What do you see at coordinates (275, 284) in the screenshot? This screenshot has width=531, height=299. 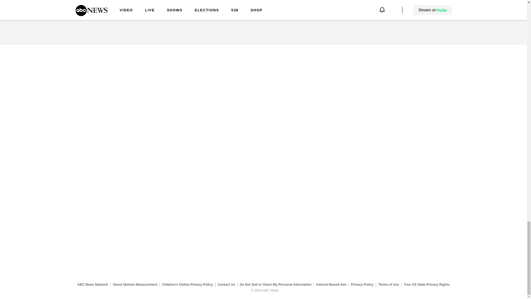 I see `Do Not Sell or Share My Personal Information` at bounding box center [275, 284].